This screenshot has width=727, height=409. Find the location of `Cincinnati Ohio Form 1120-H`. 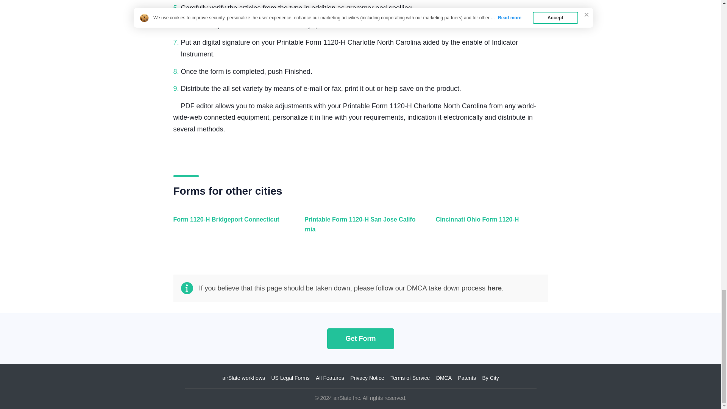

Cincinnati Ohio Form 1120-H is located at coordinates (490, 229).